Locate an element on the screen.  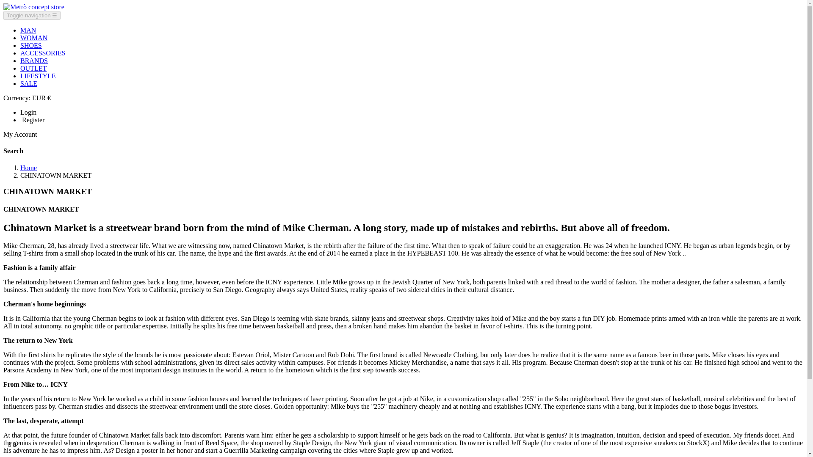
WOMAN is located at coordinates (34, 38).